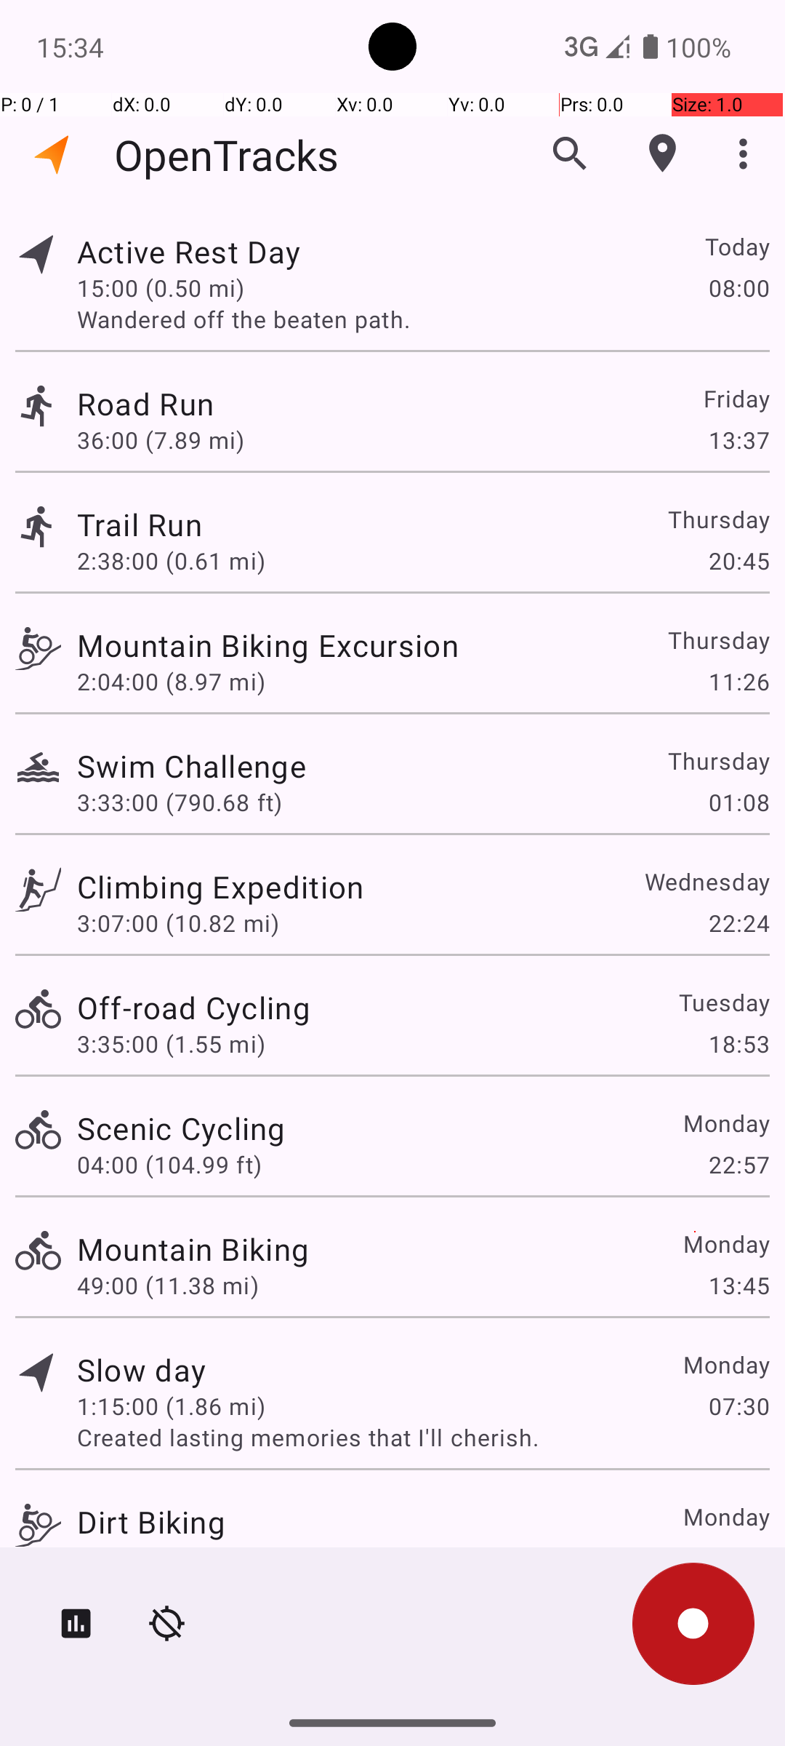 The height and width of the screenshot is (1746, 785). Describe the element at coordinates (220, 886) in the screenshot. I see `Climbing Expedition` at that location.